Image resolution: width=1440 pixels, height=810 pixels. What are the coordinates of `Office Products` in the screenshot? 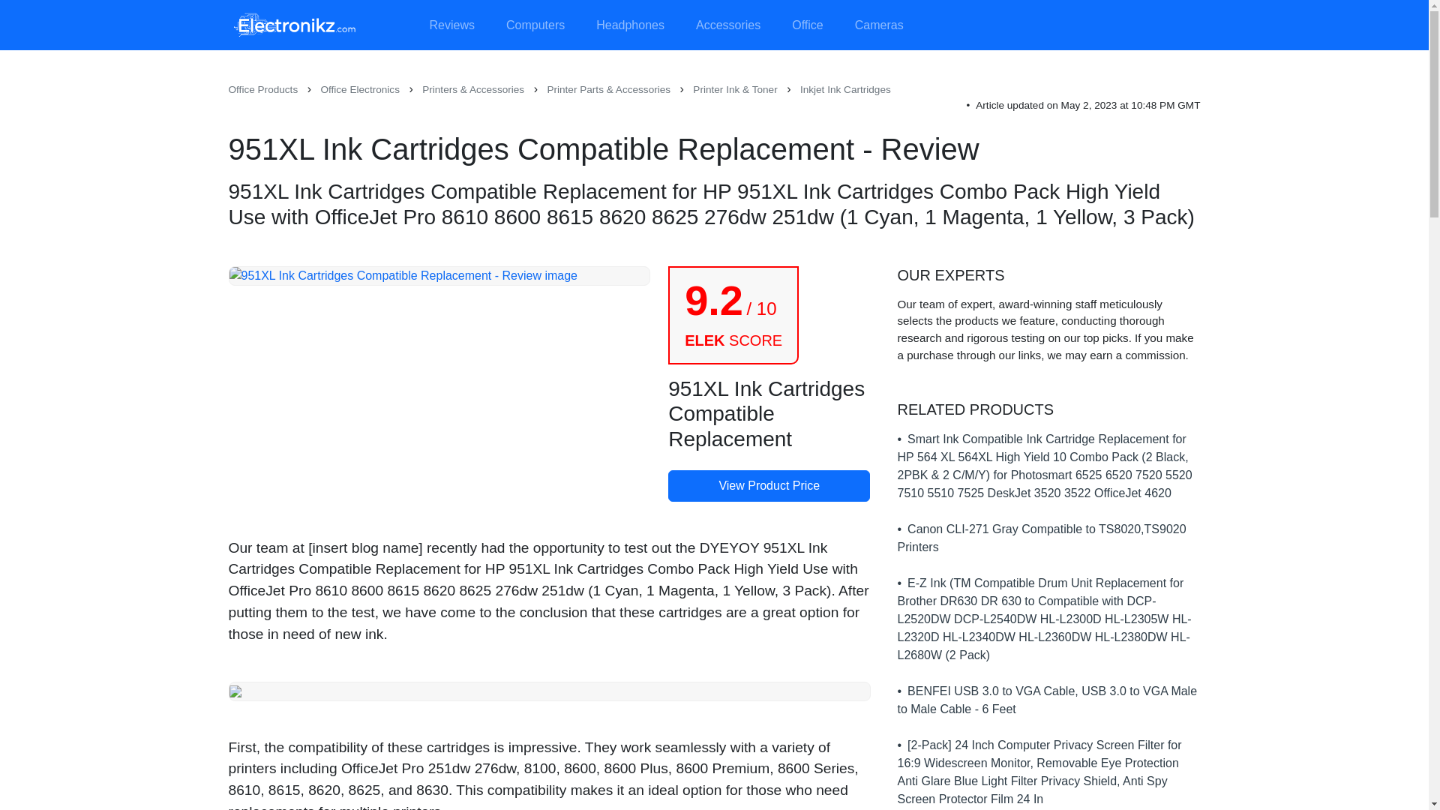 It's located at (262, 90).